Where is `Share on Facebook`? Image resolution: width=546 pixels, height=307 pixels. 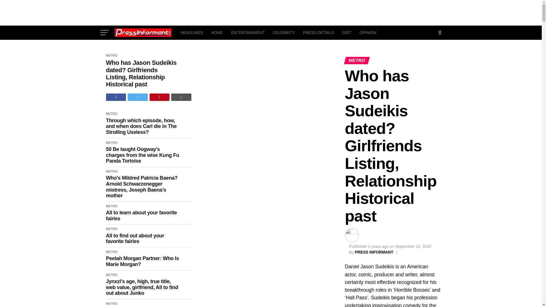 Share on Facebook is located at coordinates (116, 97).